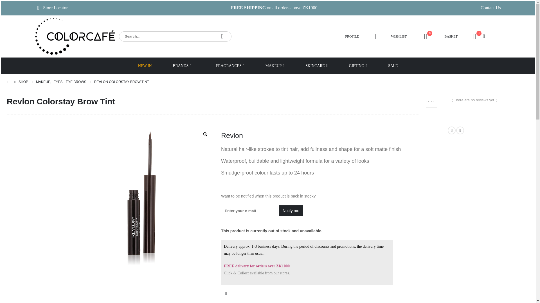 Image resolution: width=540 pixels, height=303 pixels. Describe the element at coordinates (182, 66) in the screenshot. I see `BRANDS` at that location.